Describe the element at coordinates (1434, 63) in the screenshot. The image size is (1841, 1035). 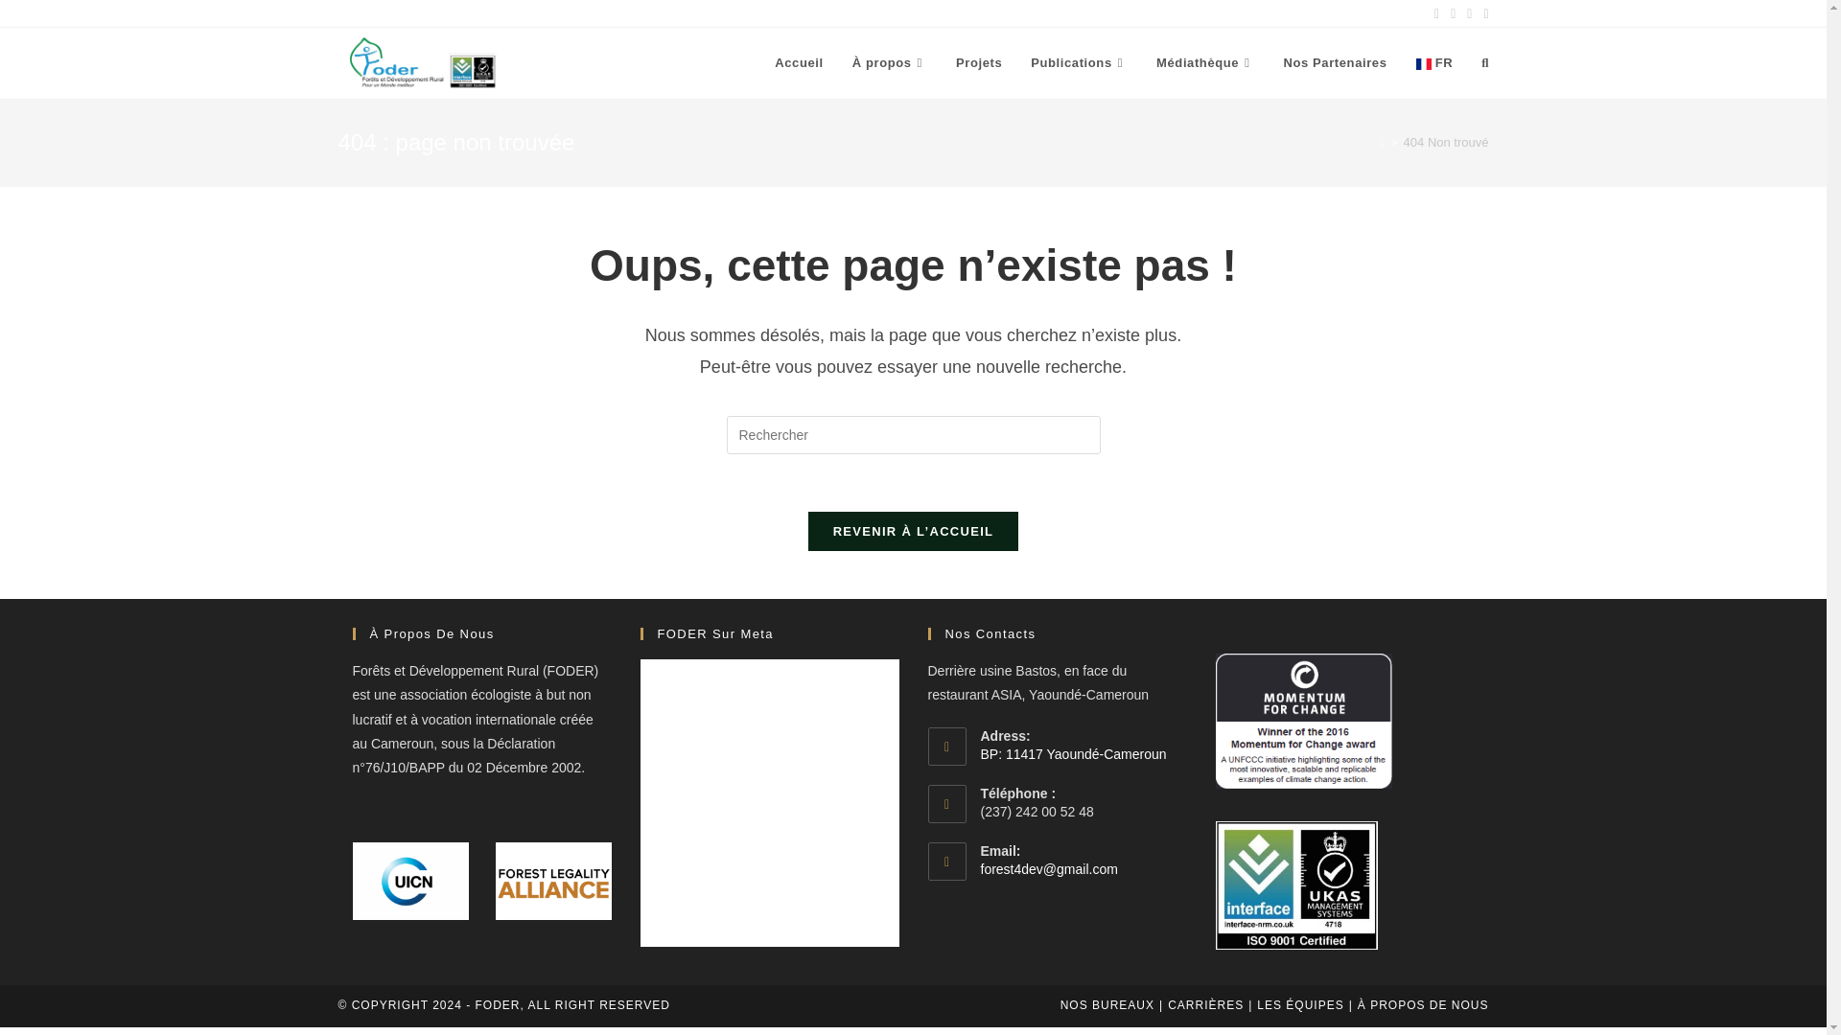
I see `FR` at that location.